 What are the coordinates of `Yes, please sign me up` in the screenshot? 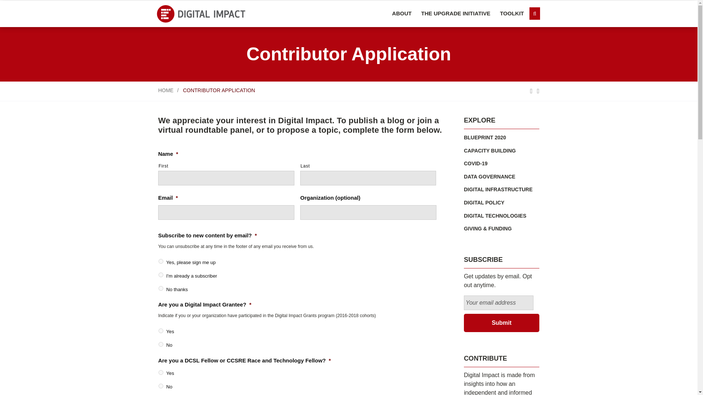 It's located at (161, 261).